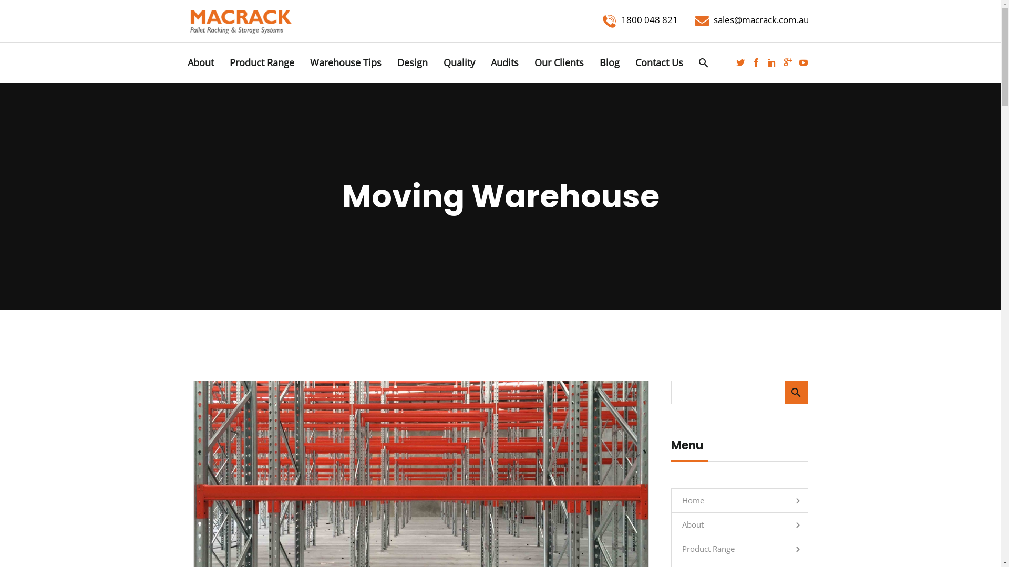 The height and width of the screenshot is (567, 1009). I want to click on youtube, so click(804, 62).